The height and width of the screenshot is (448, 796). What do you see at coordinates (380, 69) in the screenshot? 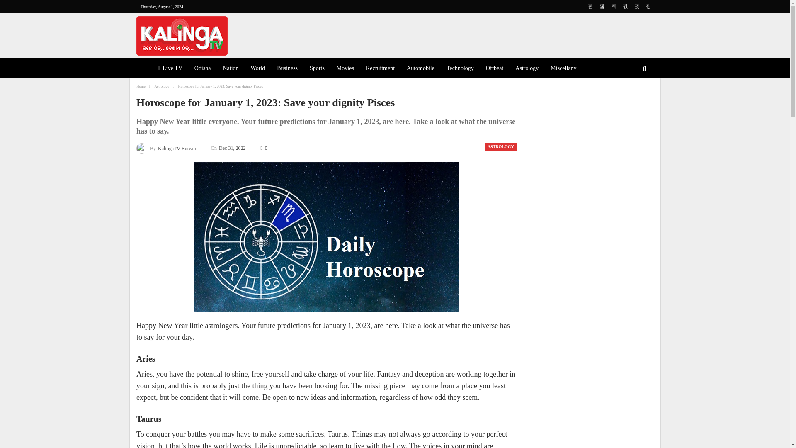
I see `Recruitment` at bounding box center [380, 69].